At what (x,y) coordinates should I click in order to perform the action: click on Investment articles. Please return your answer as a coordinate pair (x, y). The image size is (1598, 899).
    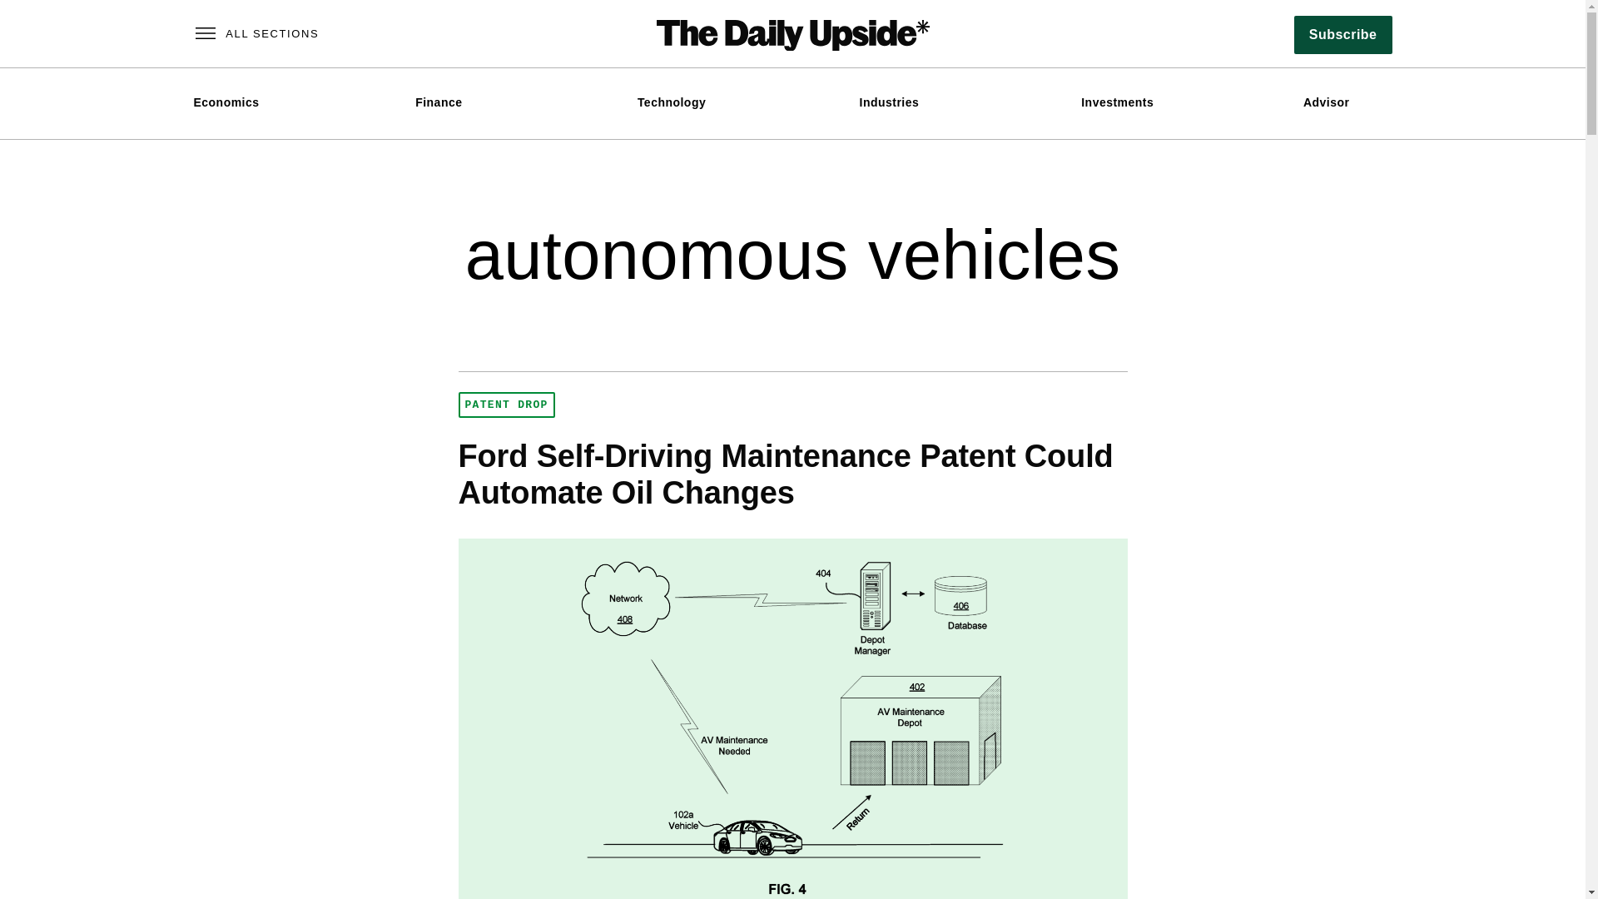
    Looking at the image, I should click on (1117, 102).